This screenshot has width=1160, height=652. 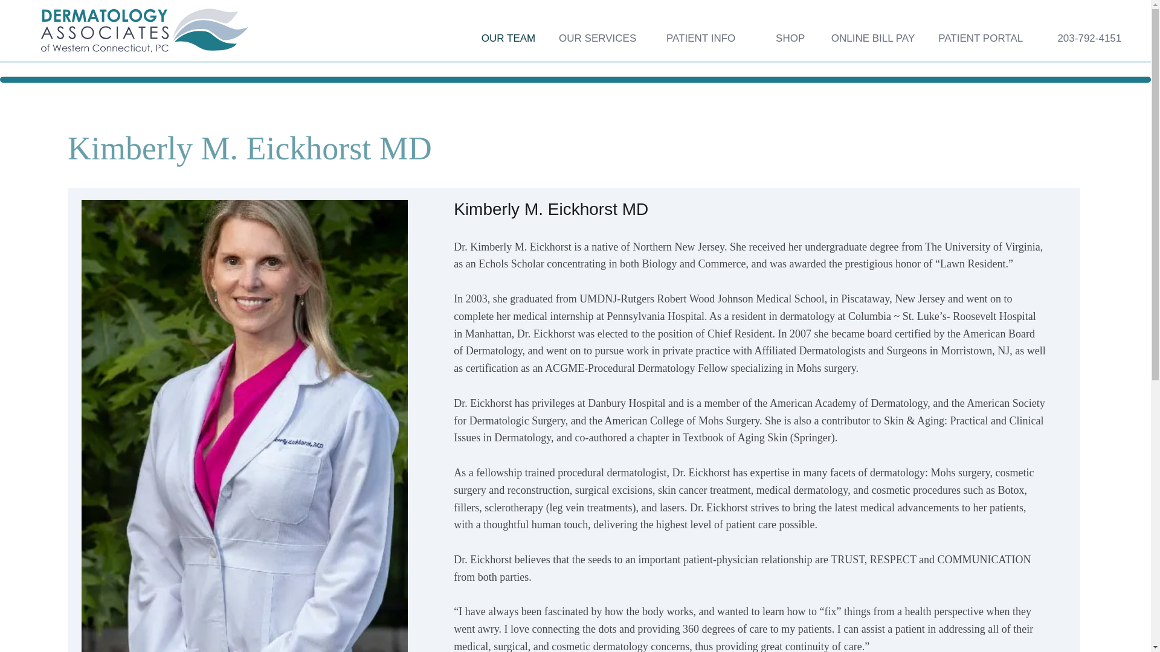 I want to click on ONLINE BILL PAY, so click(x=869, y=39).